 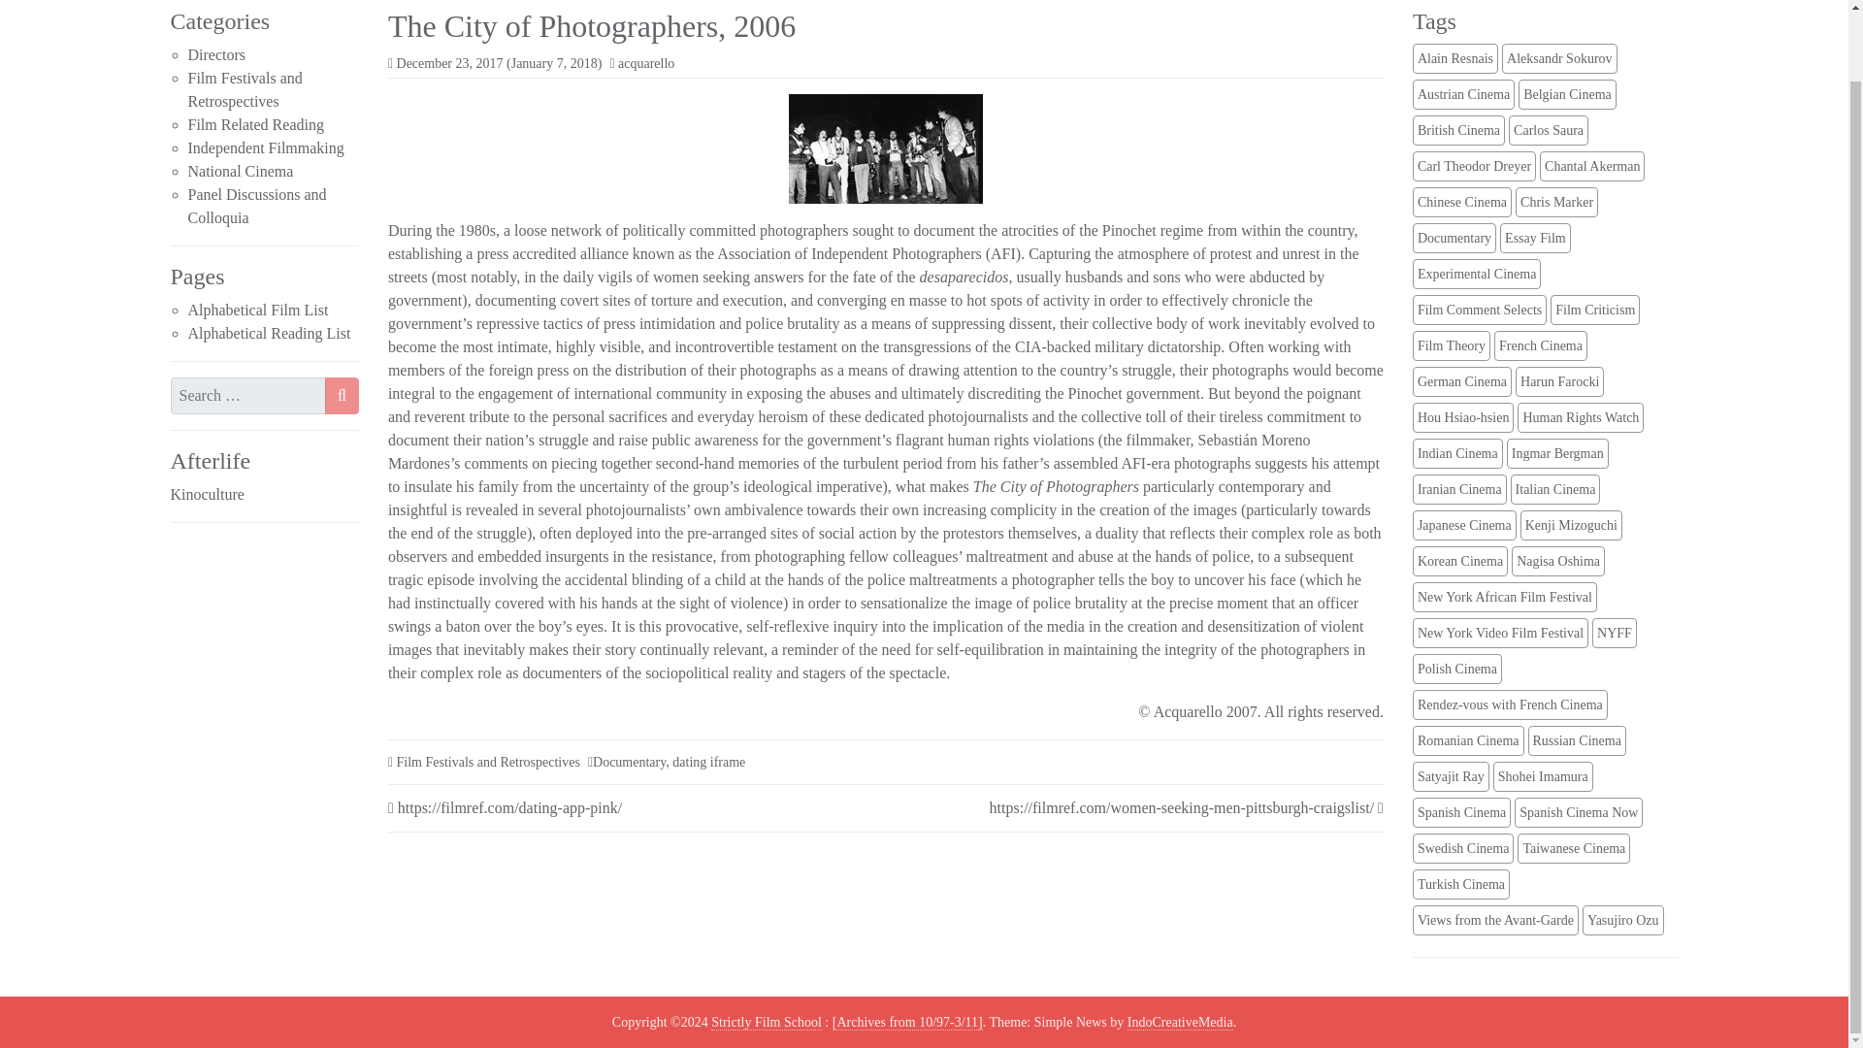 What do you see at coordinates (1479, 309) in the screenshot?
I see `Film Comment Selects` at bounding box center [1479, 309].